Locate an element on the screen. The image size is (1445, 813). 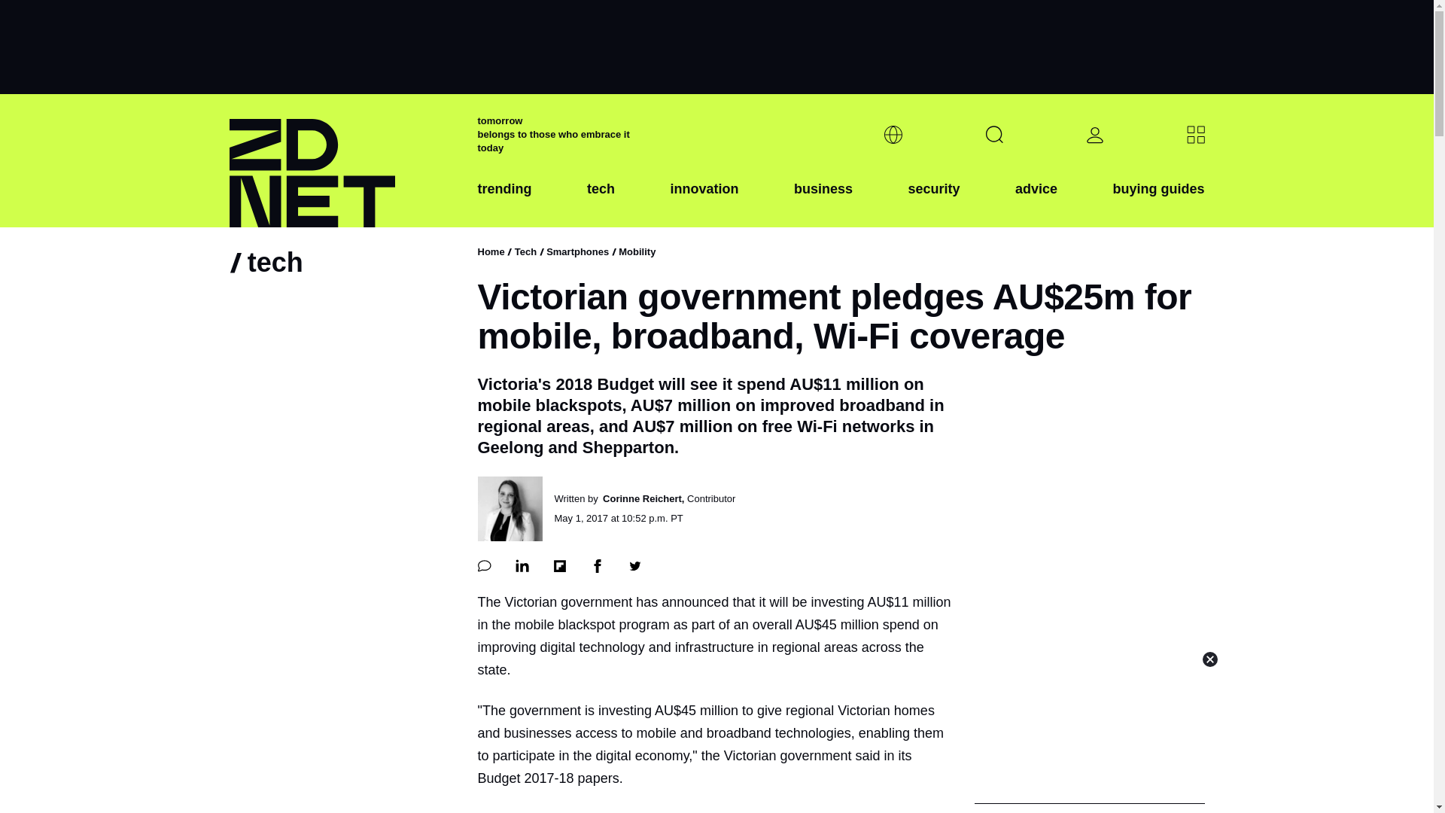
trending is located at coordinates (504, 201).